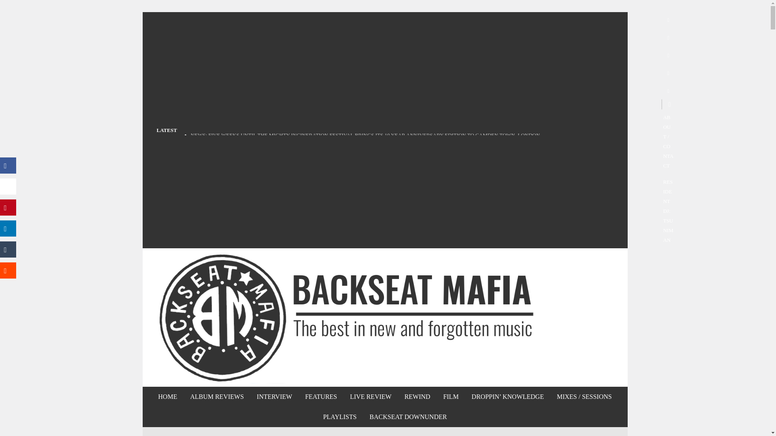  I want to click on FEATURES, so click(321, 396).